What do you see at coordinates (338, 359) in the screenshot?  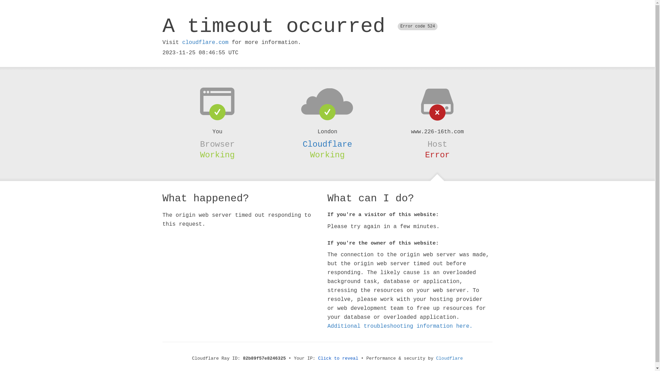 I see `Click to reveal` at bounding box center [338, 359].